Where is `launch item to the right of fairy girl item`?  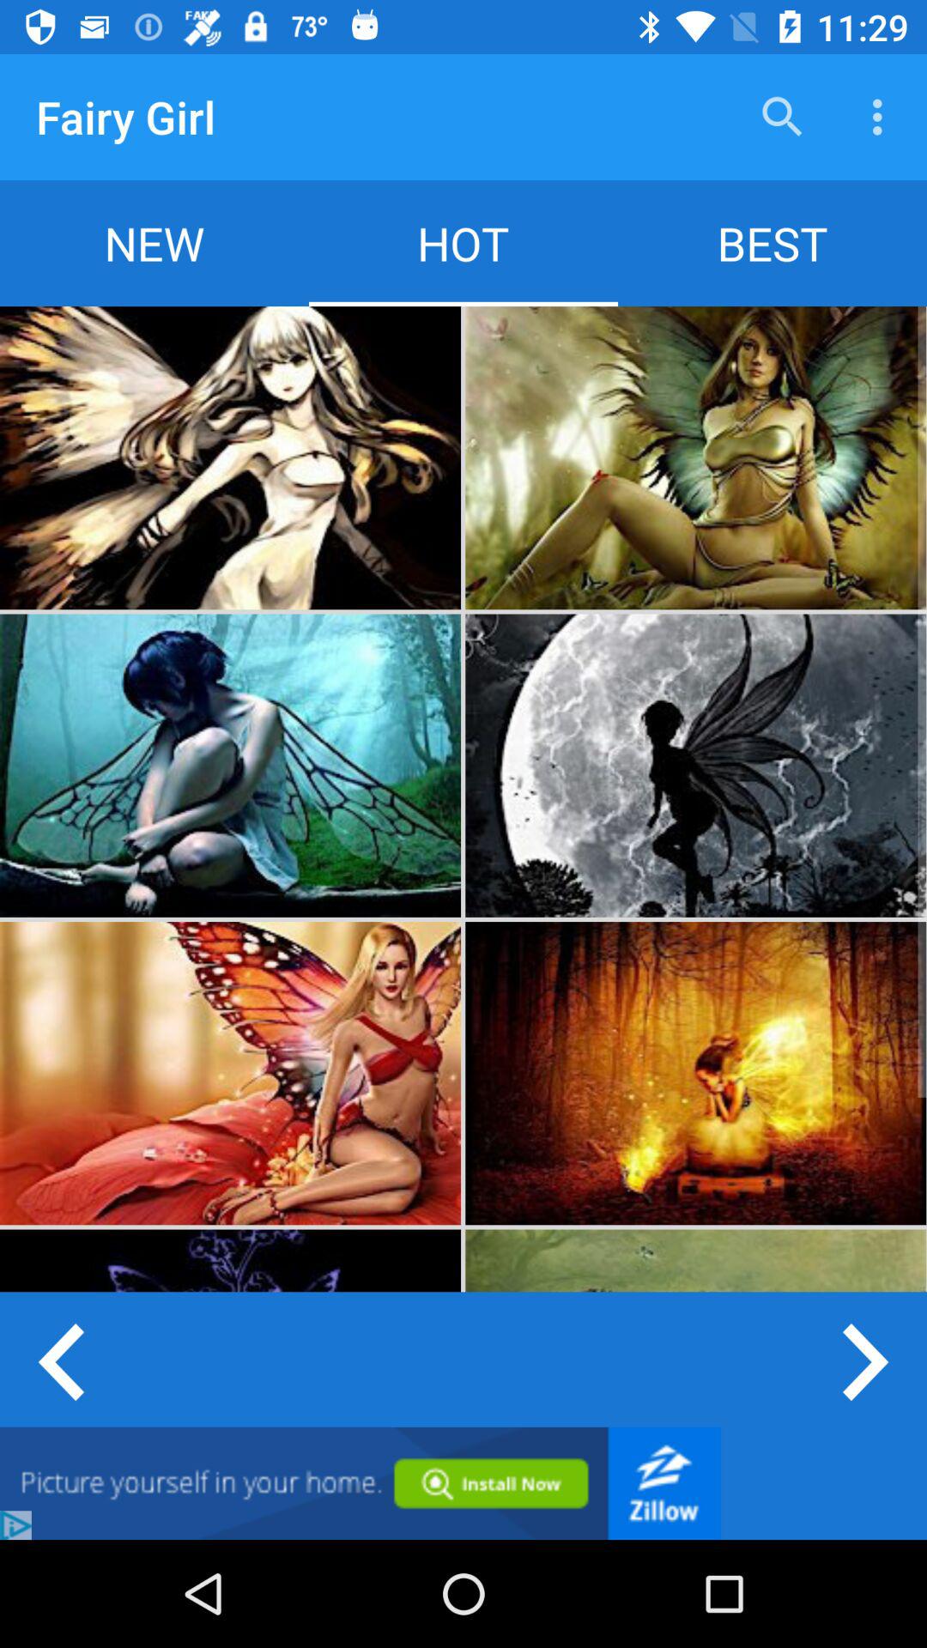
launch item to the right of fairy girl item is located at coordinates (783, 117).